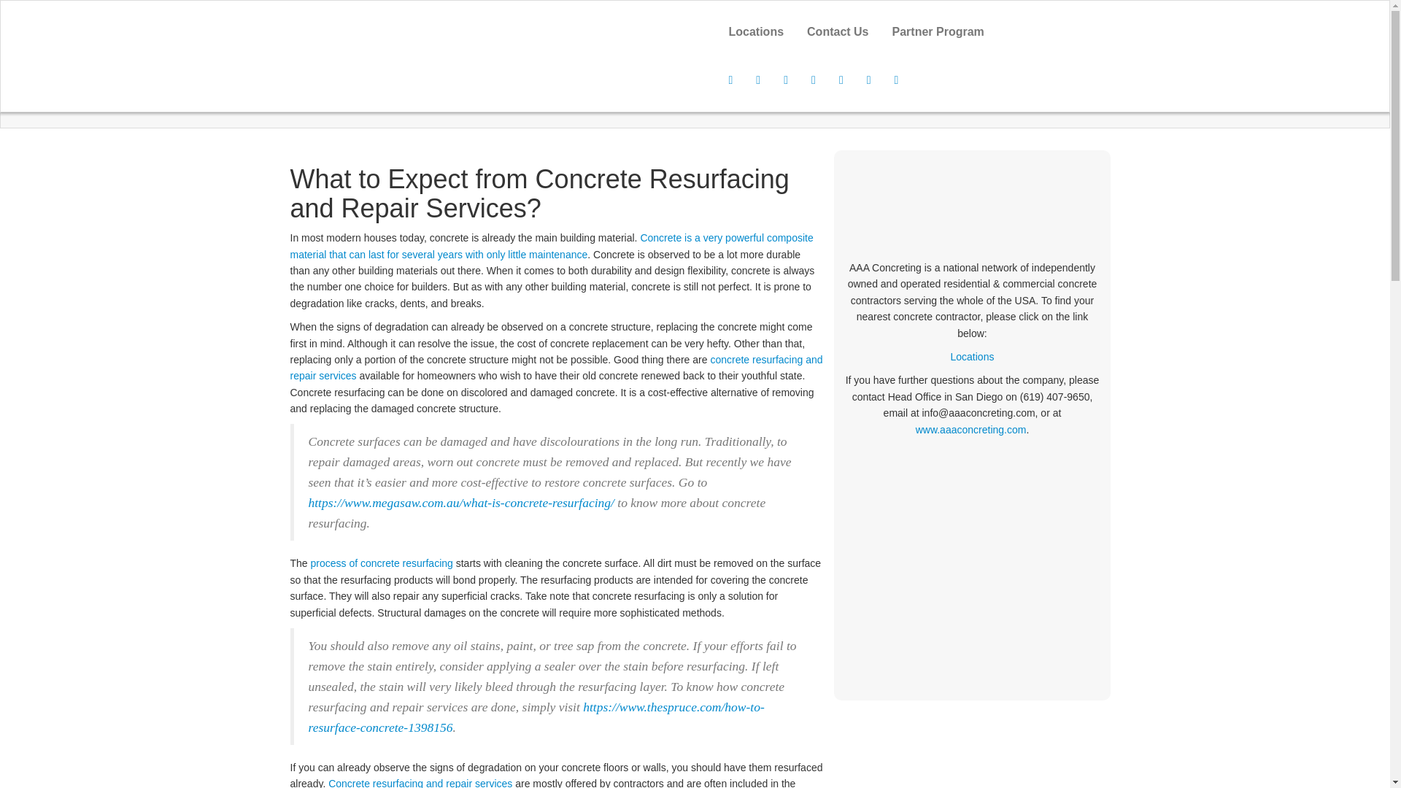 Image resolution: width=1401 pixels, height=788 pixels. I want to click on process of concrete resurfacing, so click(382, 563).